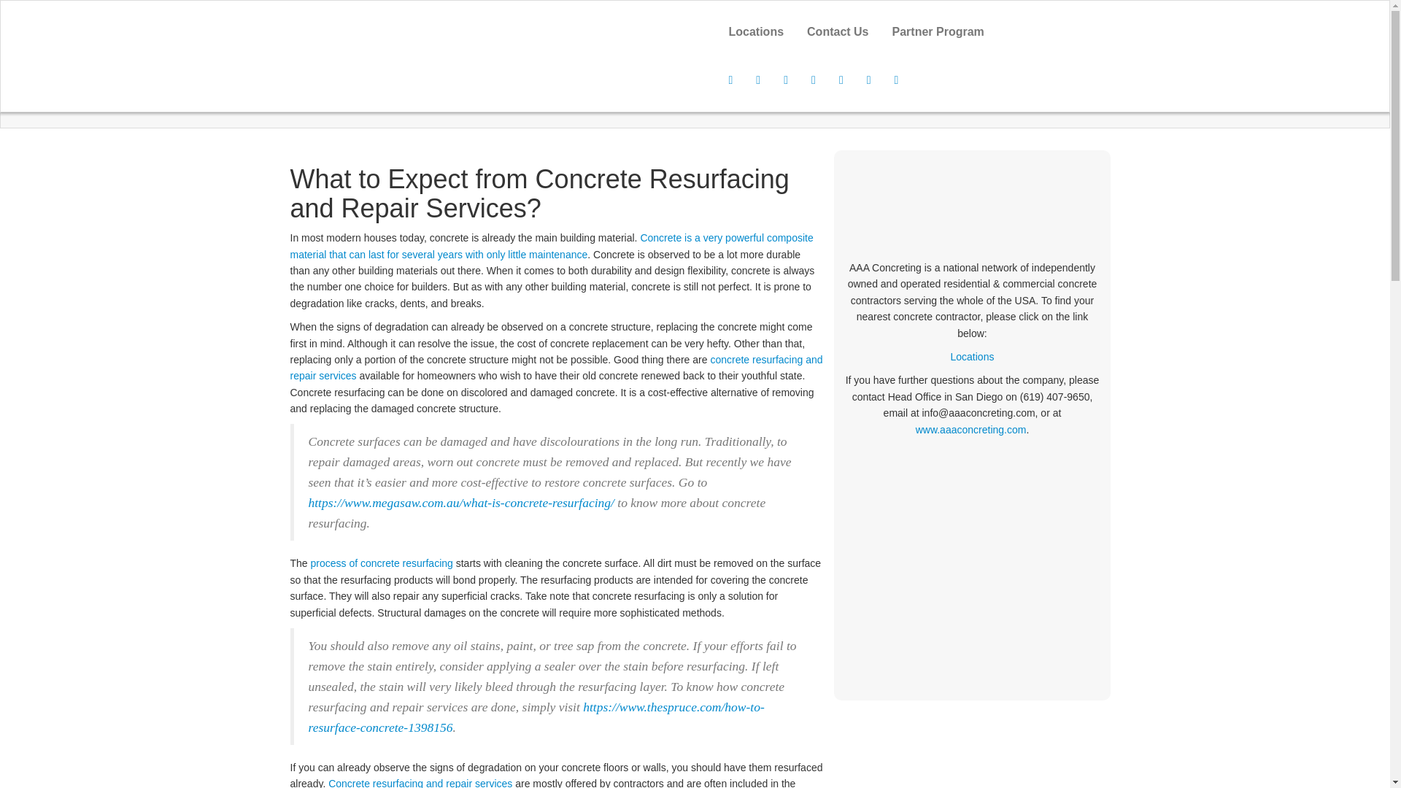 Image resolution: width=1401 pixels, height=788 pixels. I want to click on process of concrete resurfacing, so click(382, 563).